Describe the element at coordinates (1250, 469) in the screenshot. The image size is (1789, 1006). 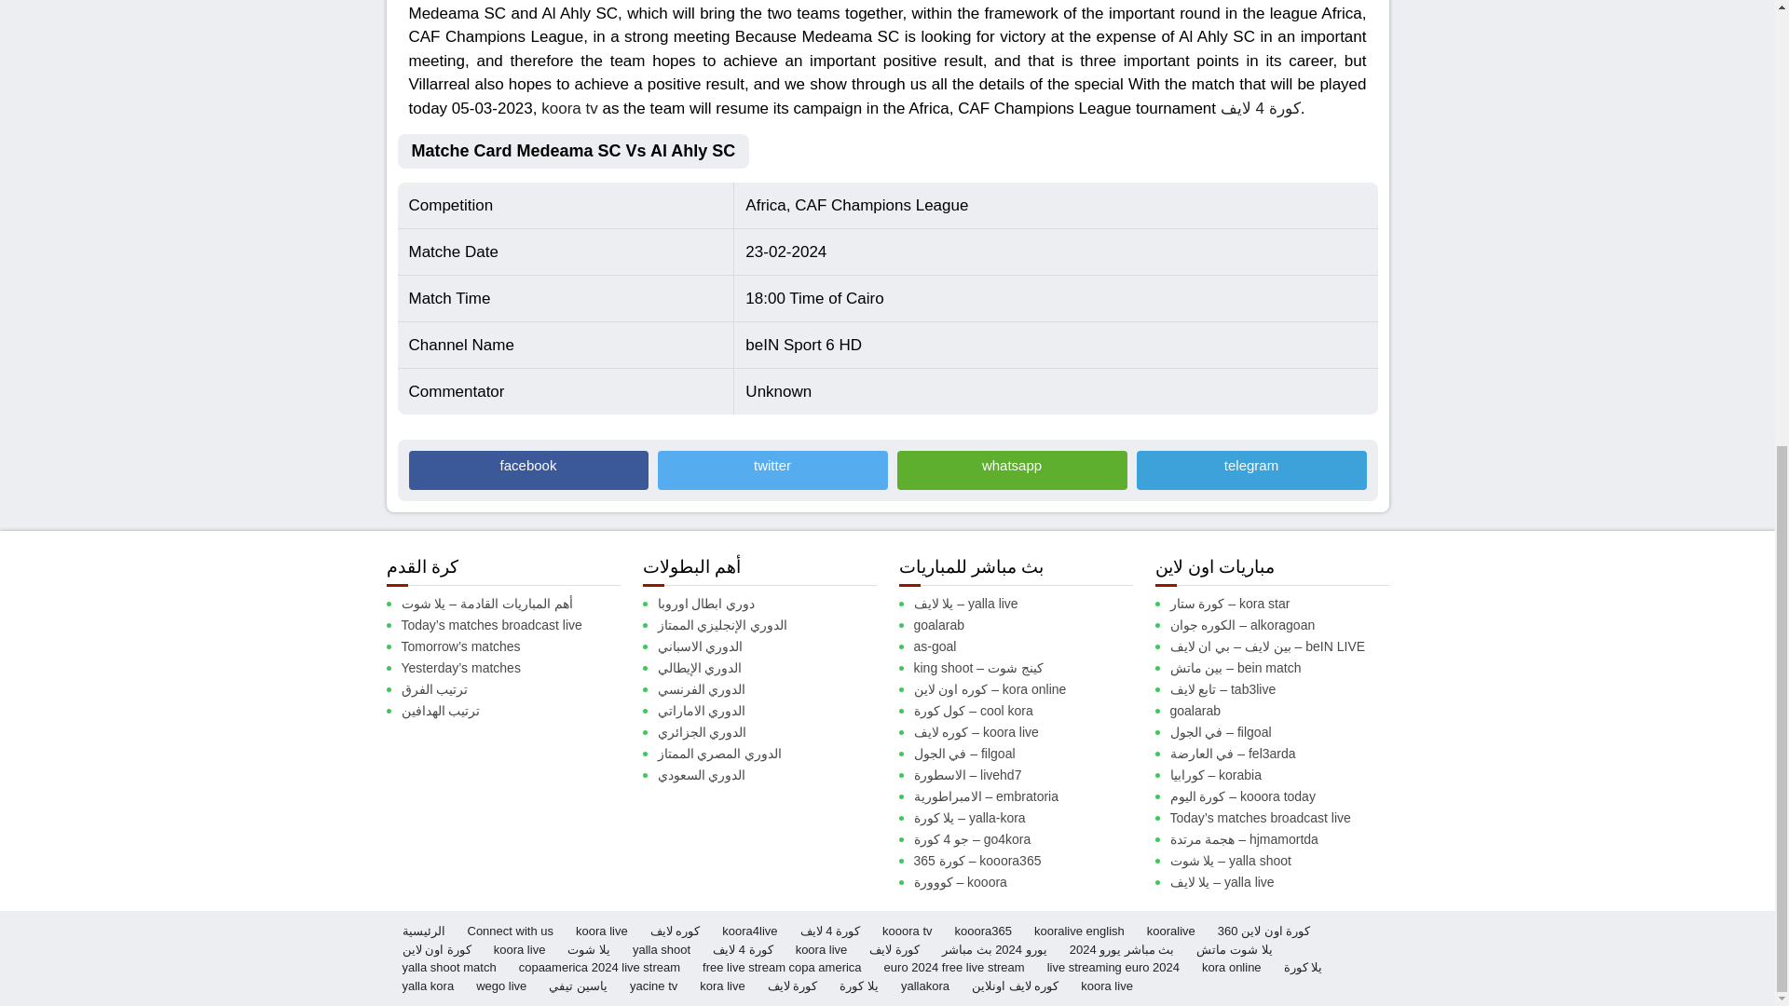
I see `Share to telegram` at that location.